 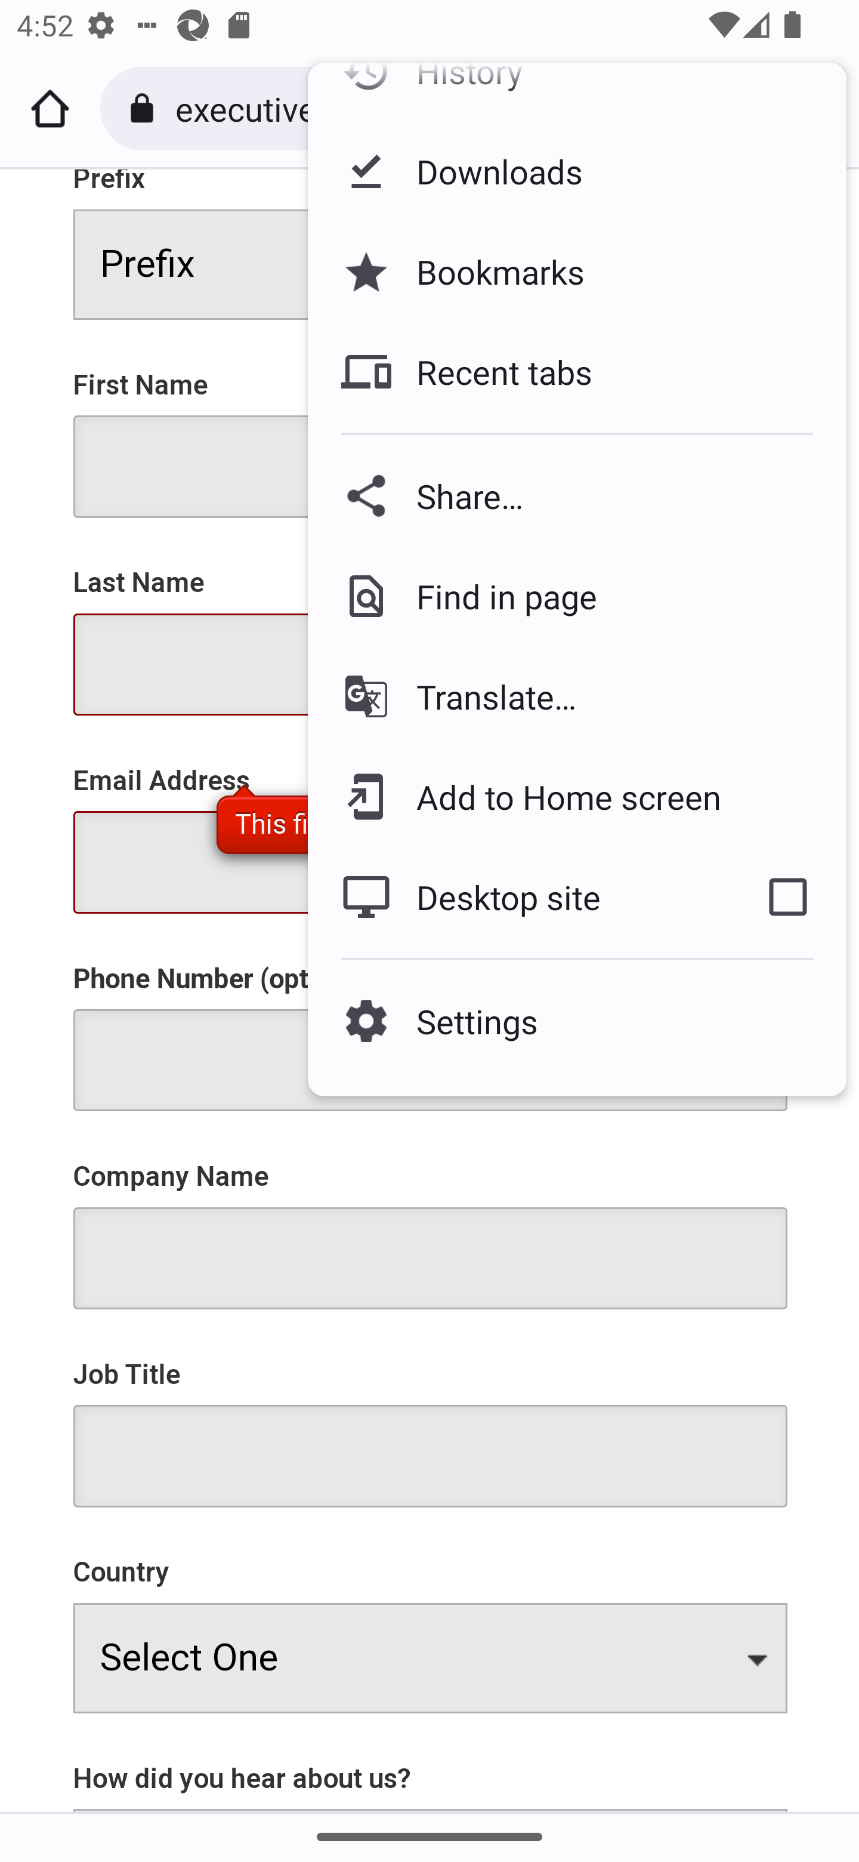 What do you see at coordinates (576, 696) in the screenshot?
I see `Translate…` at bounding box center [576, 696].